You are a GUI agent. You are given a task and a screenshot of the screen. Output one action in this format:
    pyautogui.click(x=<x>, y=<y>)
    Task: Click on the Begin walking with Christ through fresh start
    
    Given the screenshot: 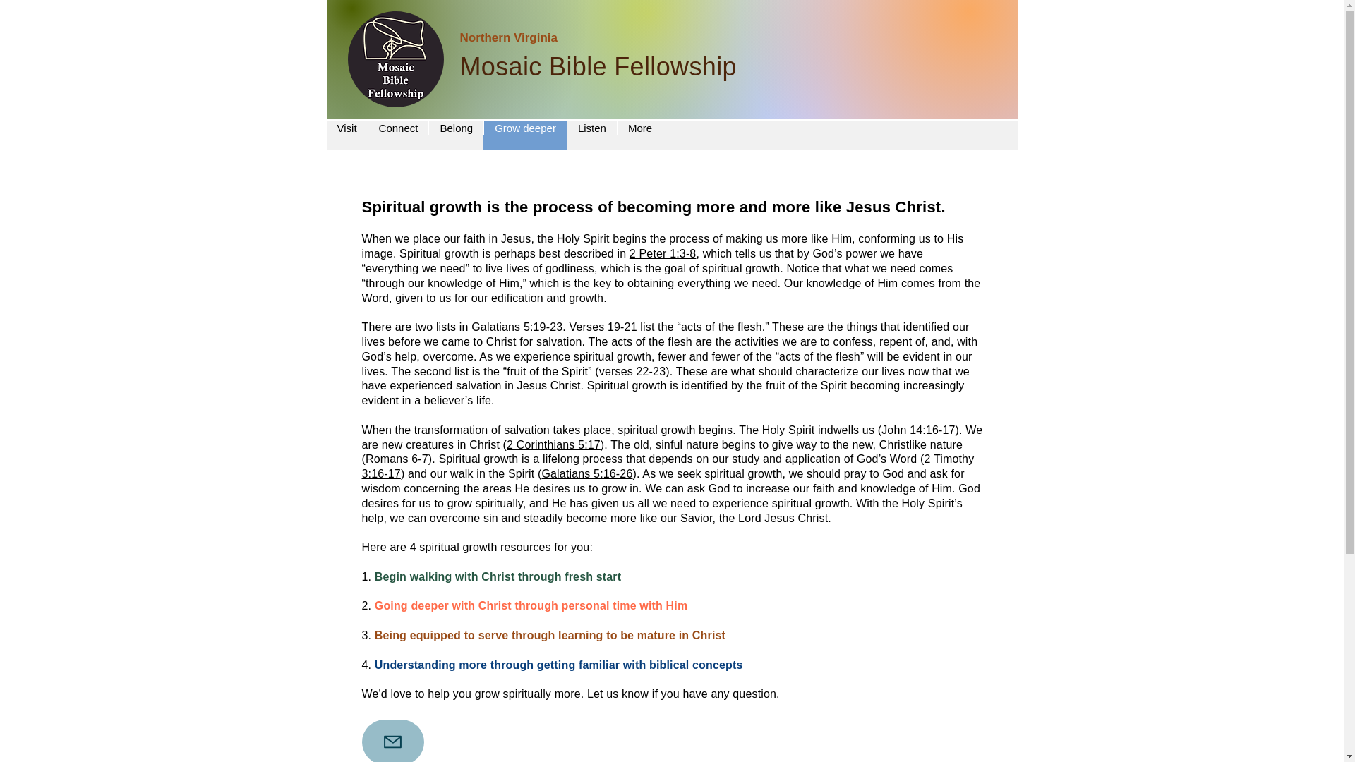 What is the action you would take?
    pyautogui.click(x=498, y=576)
    